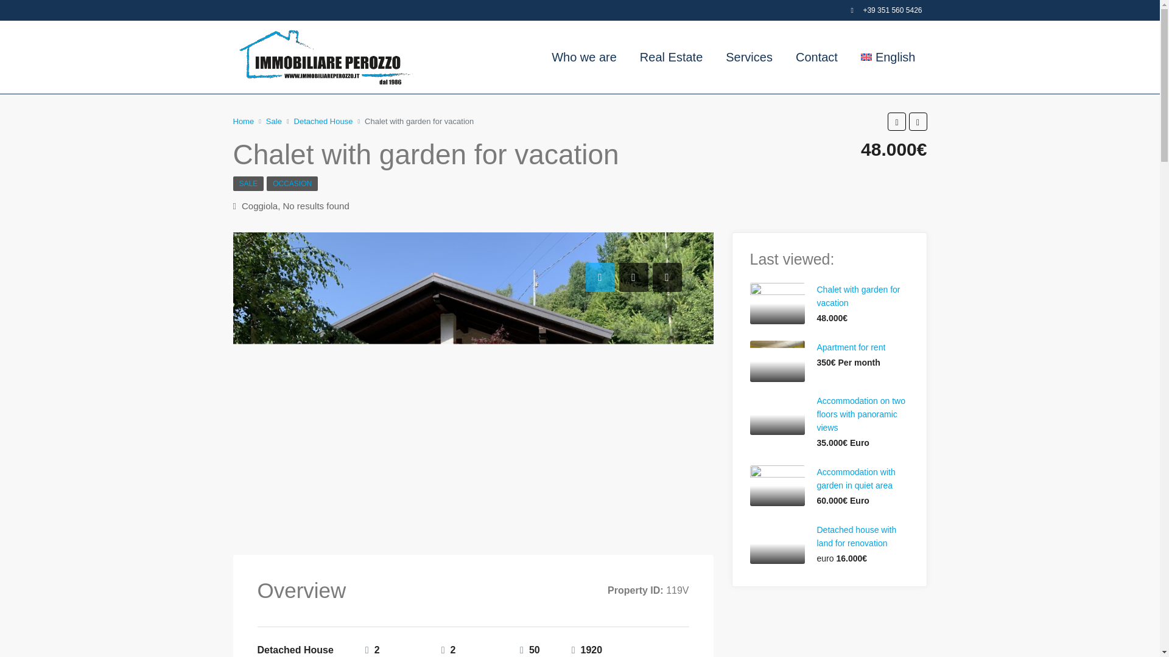 The width and height of the screenshot is (1169, 657). Describe the element at coordinates (292, 184) in the screenshot. I see `OCCASION` at that location.